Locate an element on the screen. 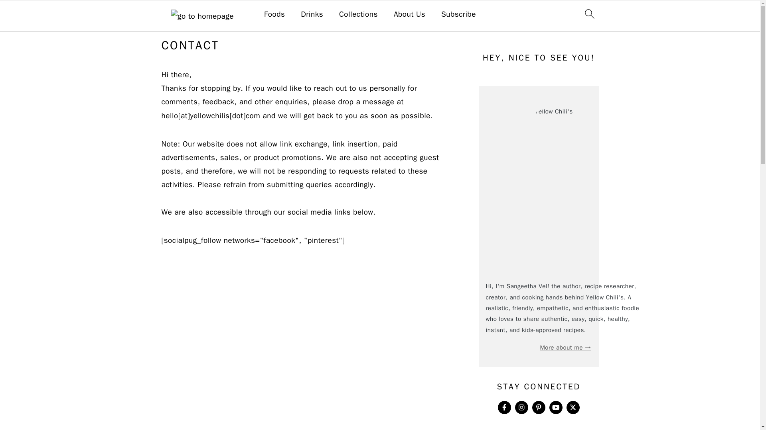 The height and width of the screenshot is (430, 766). Collections is located at coordinates (358, 14).